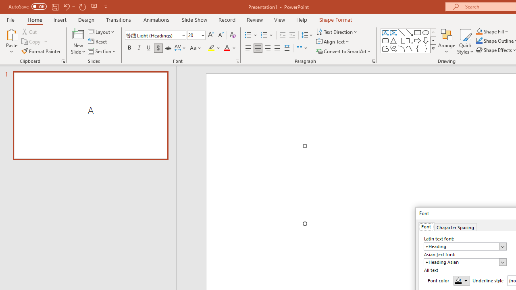 This screenshot has height=290, width=516. What do you see at coordinates (393, 48) in the screenshot?
I see `Freeform: Scribble` at bounding box center [393, 48].